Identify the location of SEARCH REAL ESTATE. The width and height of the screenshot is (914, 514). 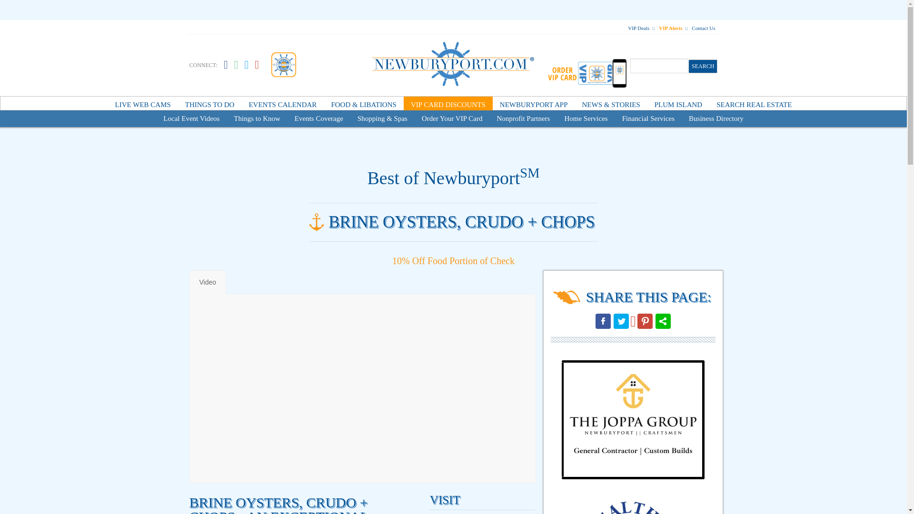
(754, 105).